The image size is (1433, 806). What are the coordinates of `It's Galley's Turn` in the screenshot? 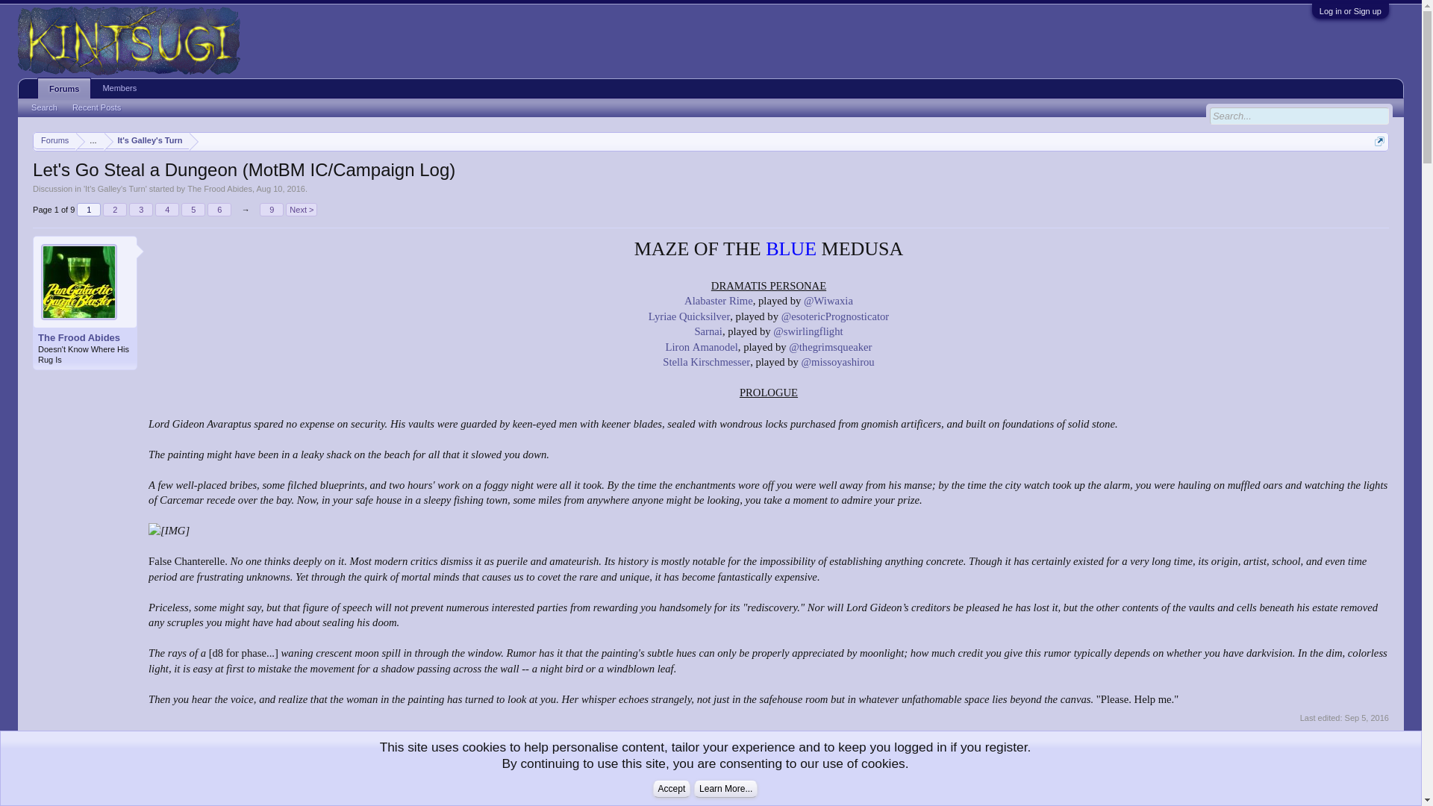 It's located at (269, 739).